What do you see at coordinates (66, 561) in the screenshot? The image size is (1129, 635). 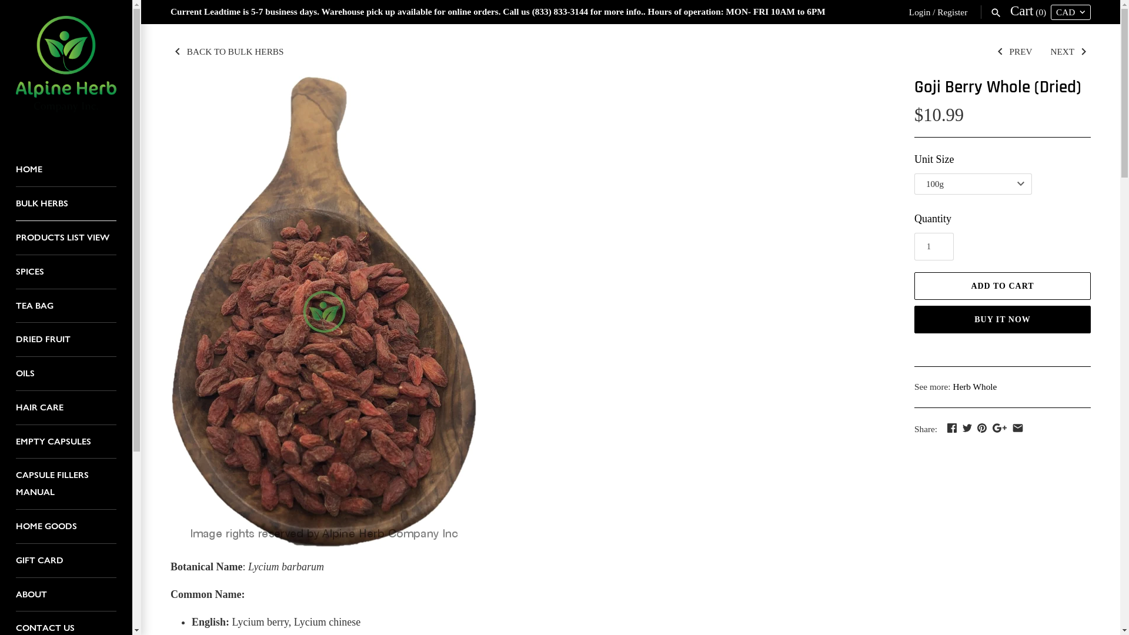 I see `GIFT CARD` at bounding box center [66, 561].